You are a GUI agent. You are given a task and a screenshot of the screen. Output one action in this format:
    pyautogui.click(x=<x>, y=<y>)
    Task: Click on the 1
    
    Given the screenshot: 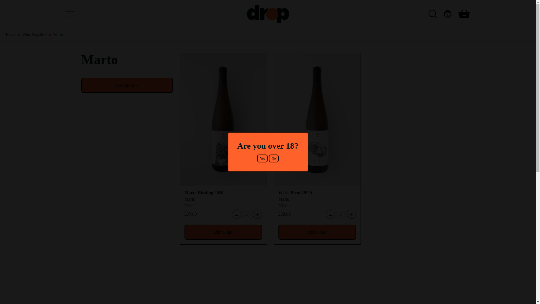 What is the action you would take?
    pyautogui.click(x=247, y=214)
    